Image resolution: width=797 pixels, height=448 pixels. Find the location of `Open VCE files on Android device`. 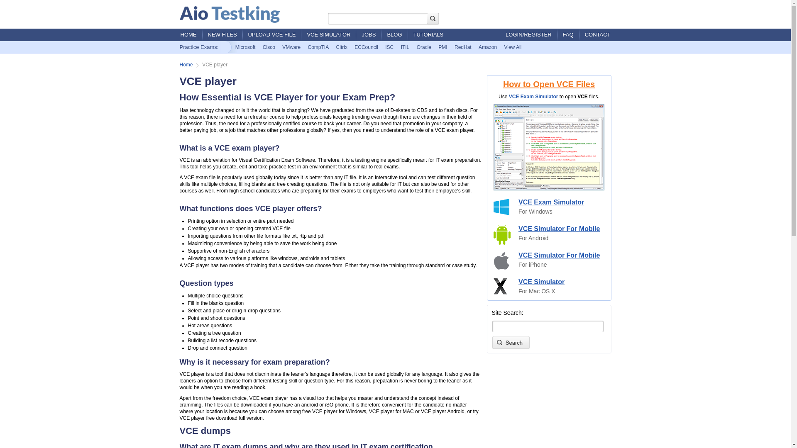

Open VCE files on Android device is located at coordinates (502, 235).